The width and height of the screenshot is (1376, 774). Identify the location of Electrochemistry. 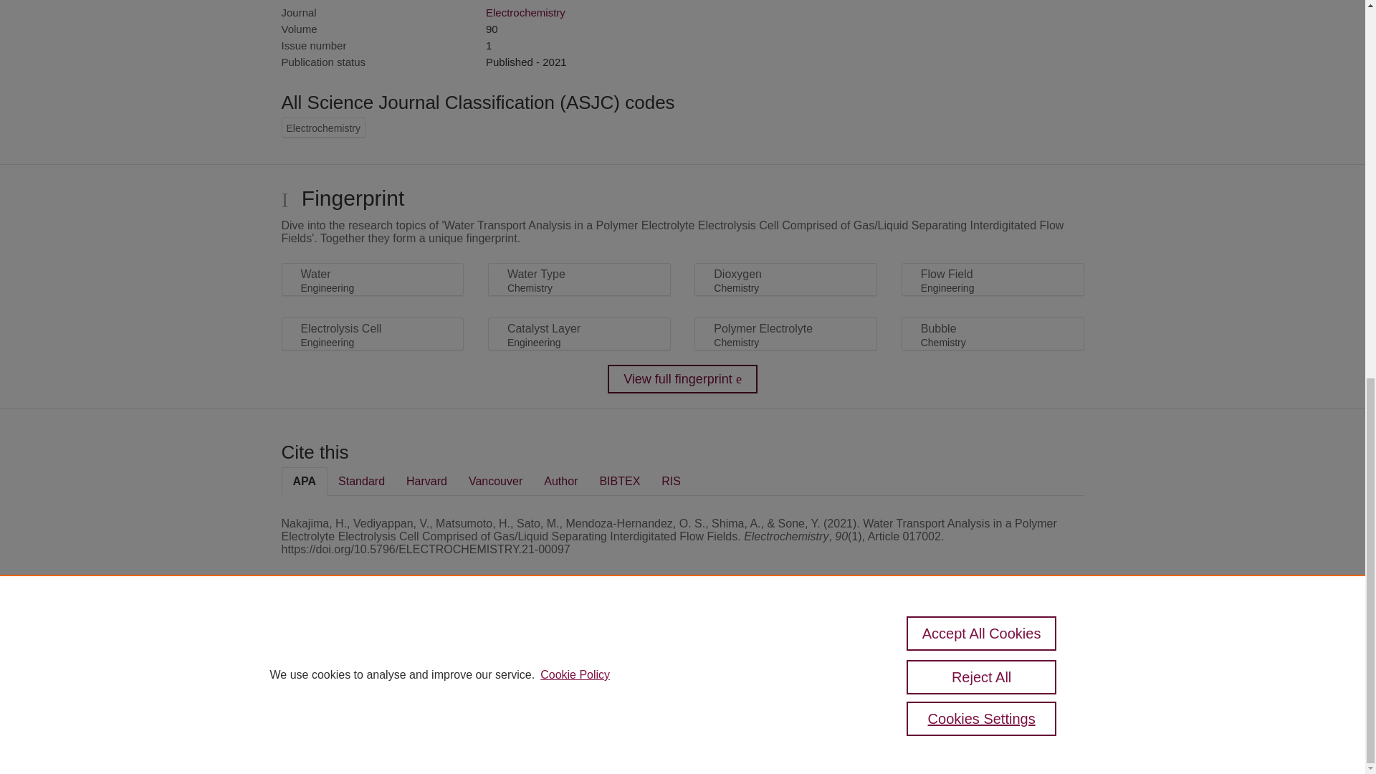
(525, 11).